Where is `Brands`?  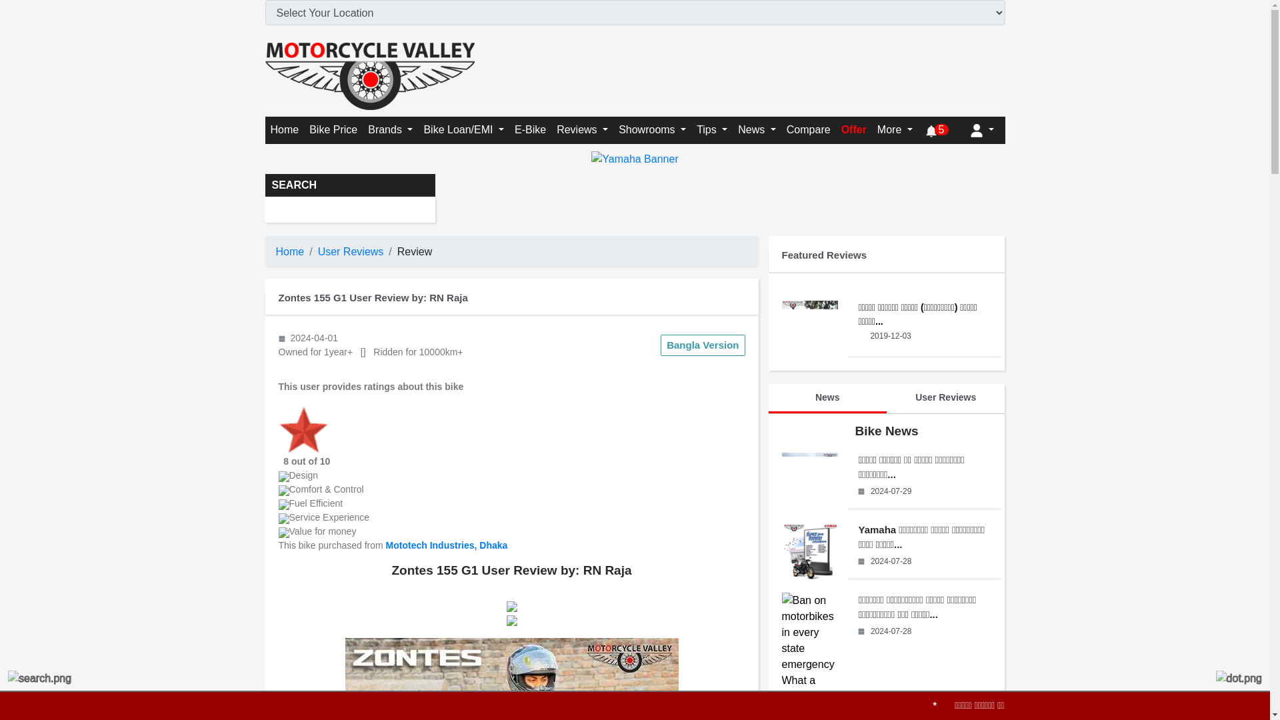
Brands is located at coordinates (390, 129).